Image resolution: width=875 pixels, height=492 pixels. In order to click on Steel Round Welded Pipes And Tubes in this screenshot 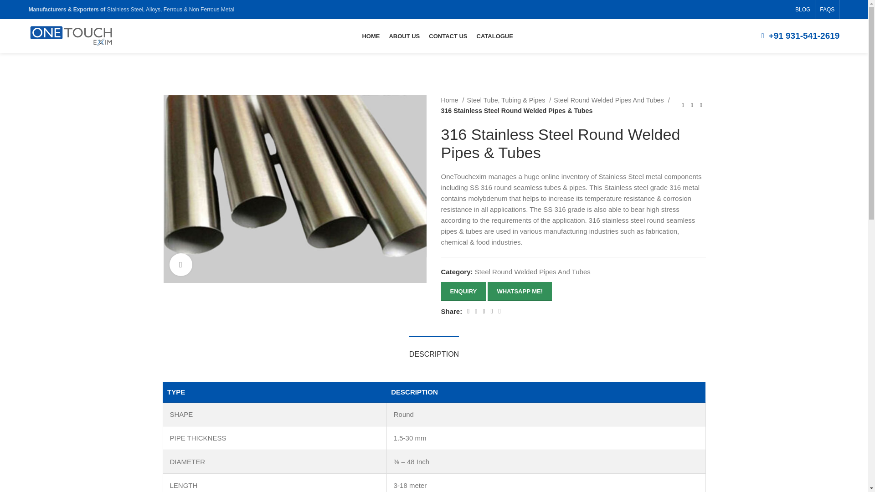, I will do `click(533, 272)`.